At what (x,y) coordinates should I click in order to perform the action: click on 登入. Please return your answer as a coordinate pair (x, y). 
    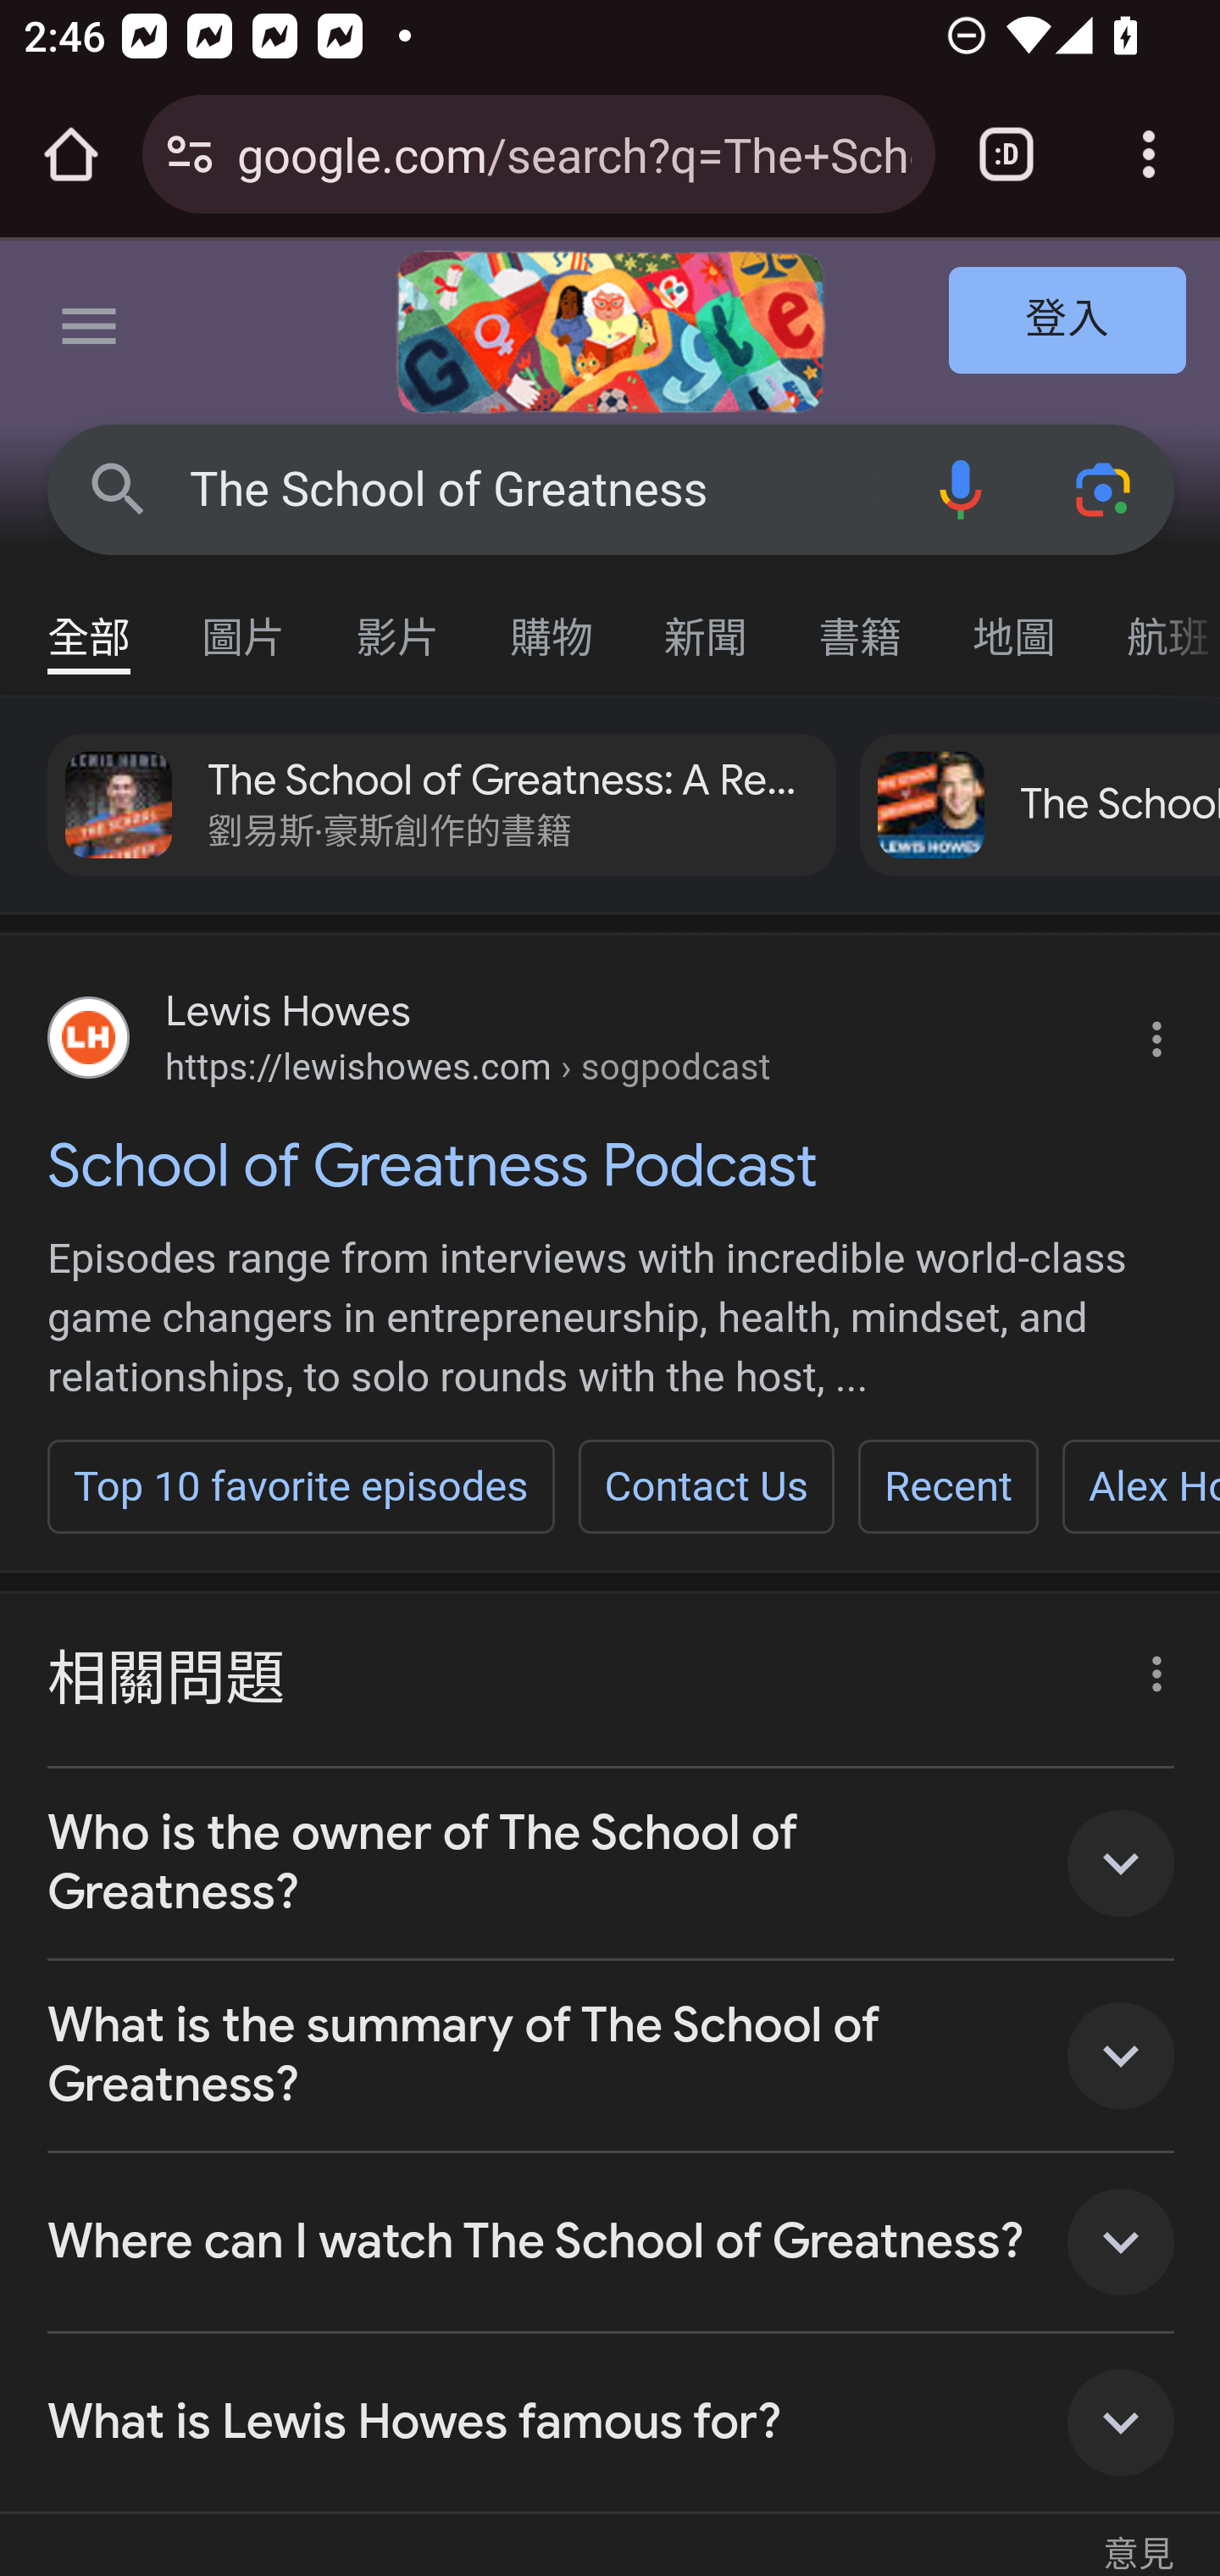
    Looking at the image, I should click on (1068, 322).